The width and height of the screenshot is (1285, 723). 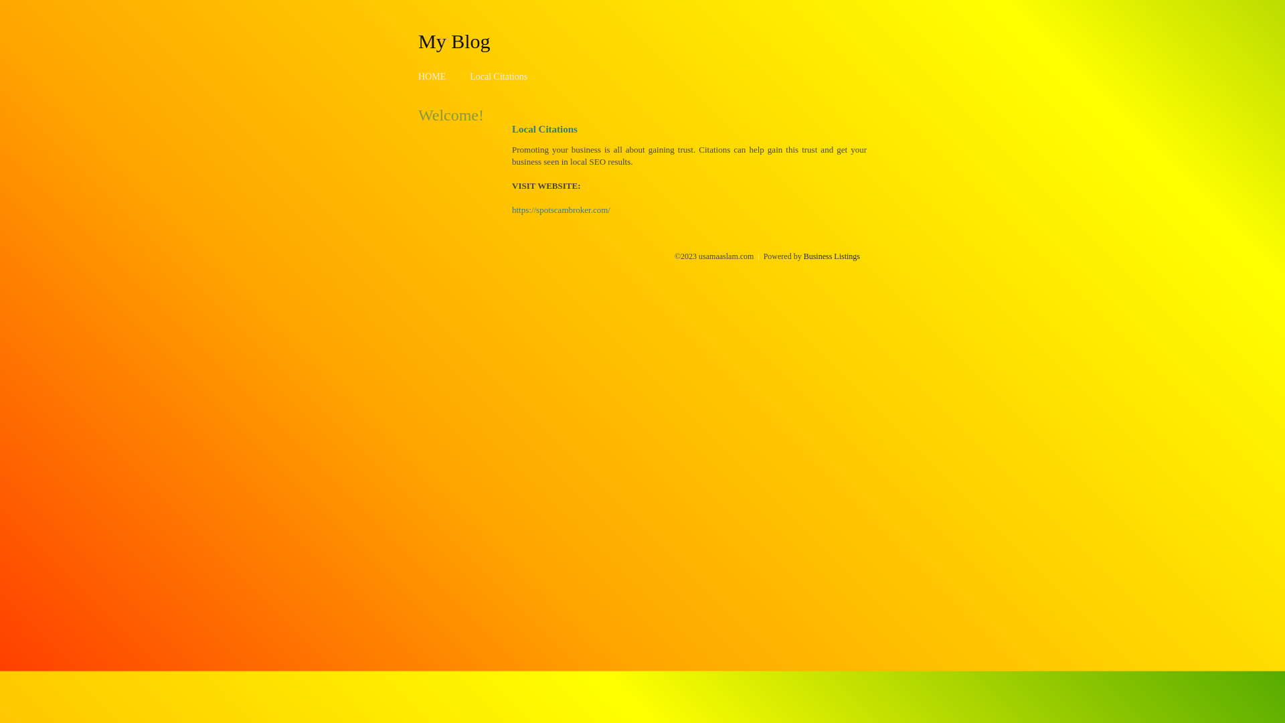 What do you see at coordinates (561, 210) in the screenshot?
I see `https://spotscambroker.com/` at bounding box center [561, 210].